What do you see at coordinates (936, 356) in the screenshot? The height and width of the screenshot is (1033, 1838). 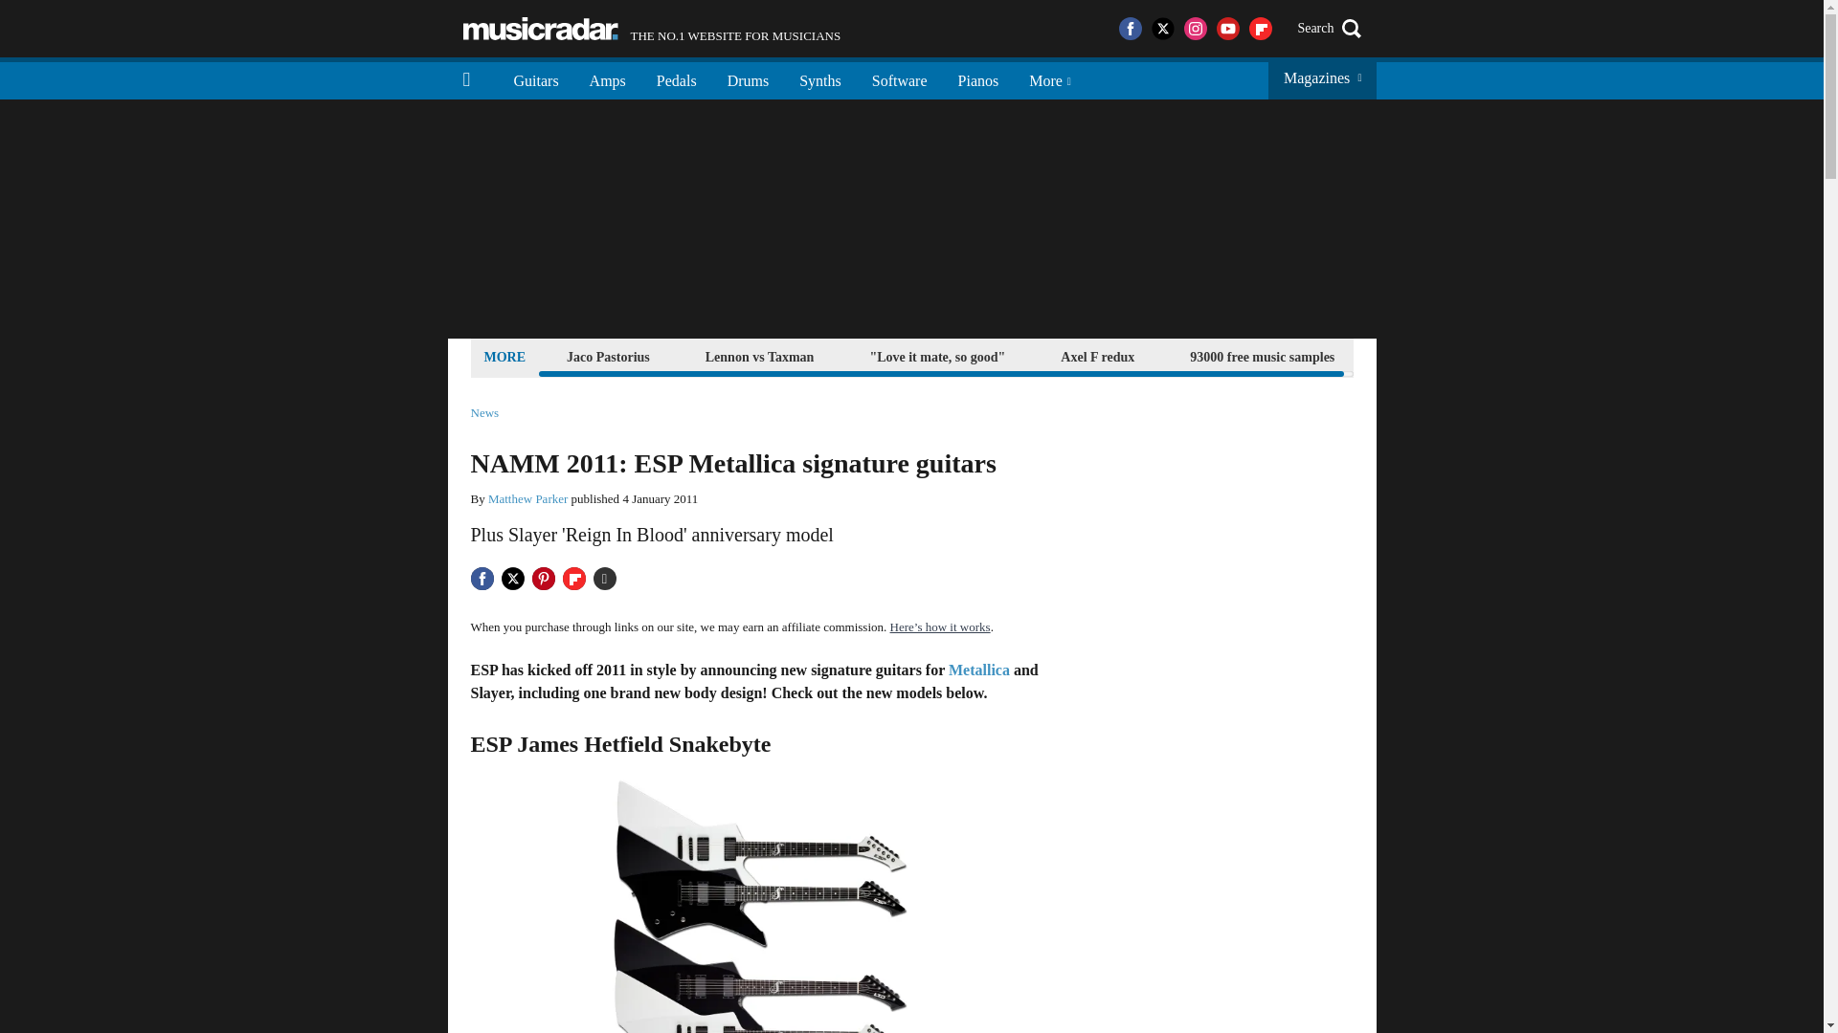 I see `Pianos` at bounding box center [936, 356].